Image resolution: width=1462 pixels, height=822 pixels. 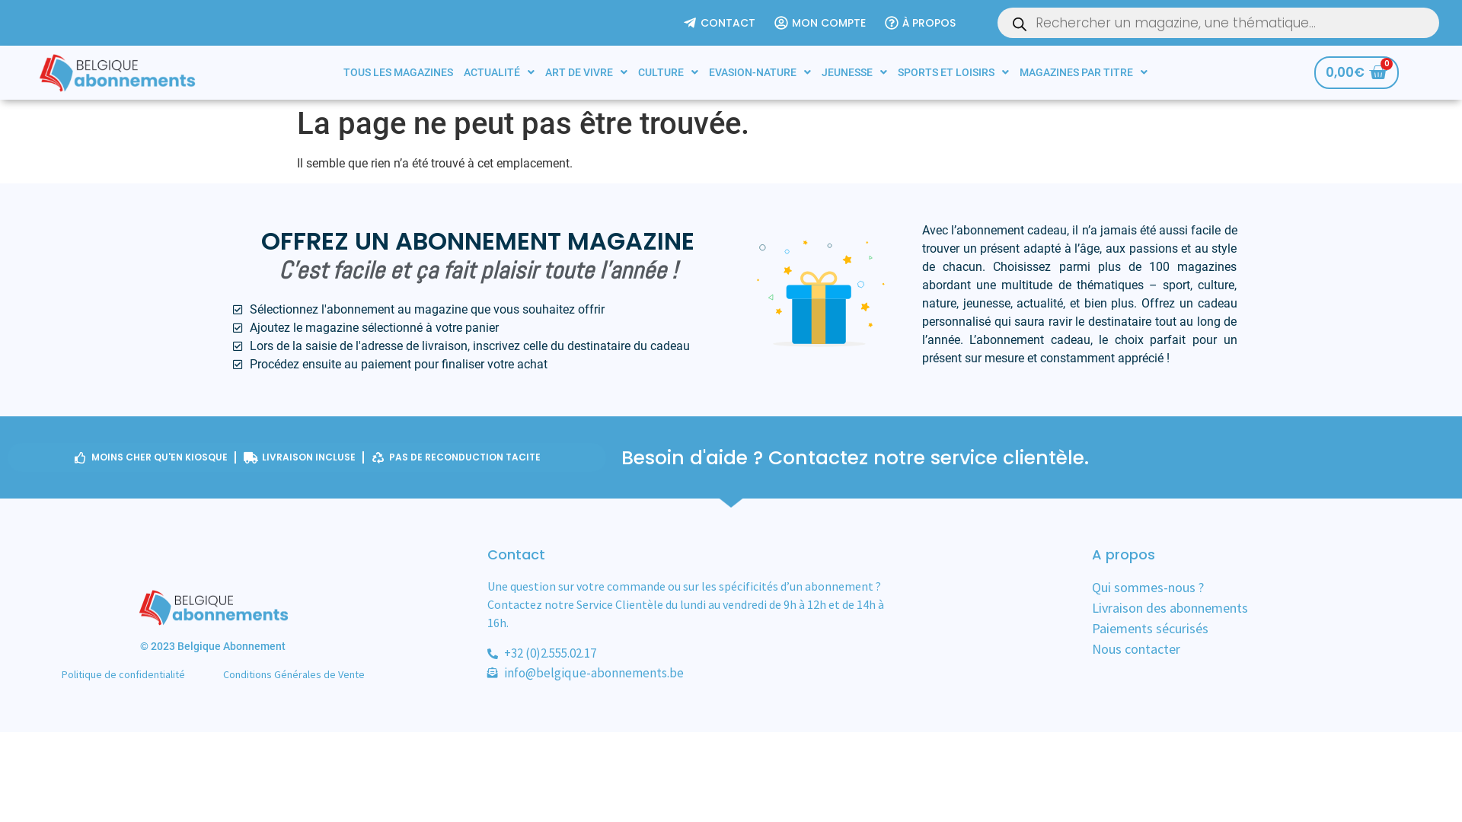 What do you see at coordinates (774, 674) in the screenshot?
I see `info@belgique-abonnements.be` at bounding box center [774, 674].